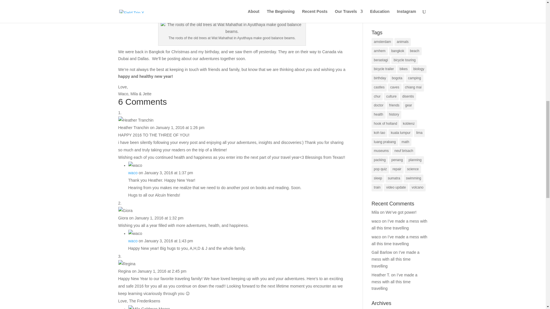  I want to click on waco, so click(133, 173).